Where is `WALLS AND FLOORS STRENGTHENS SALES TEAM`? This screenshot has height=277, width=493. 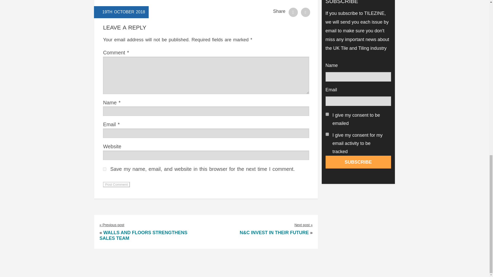
WALLS AND FLOORS STRENGTHENS SALES TEAM is located at coordinates (143, 235).